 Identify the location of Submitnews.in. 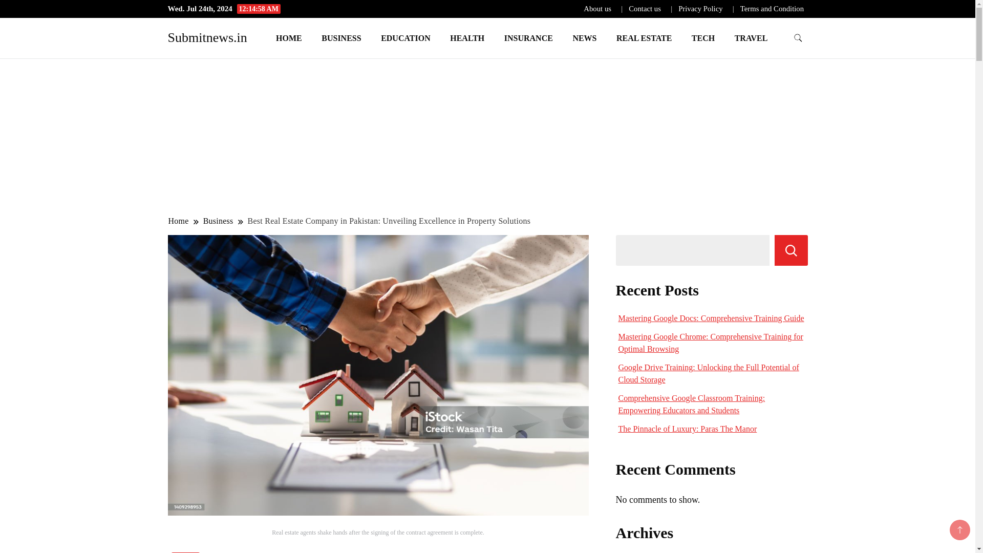
(208, 37).